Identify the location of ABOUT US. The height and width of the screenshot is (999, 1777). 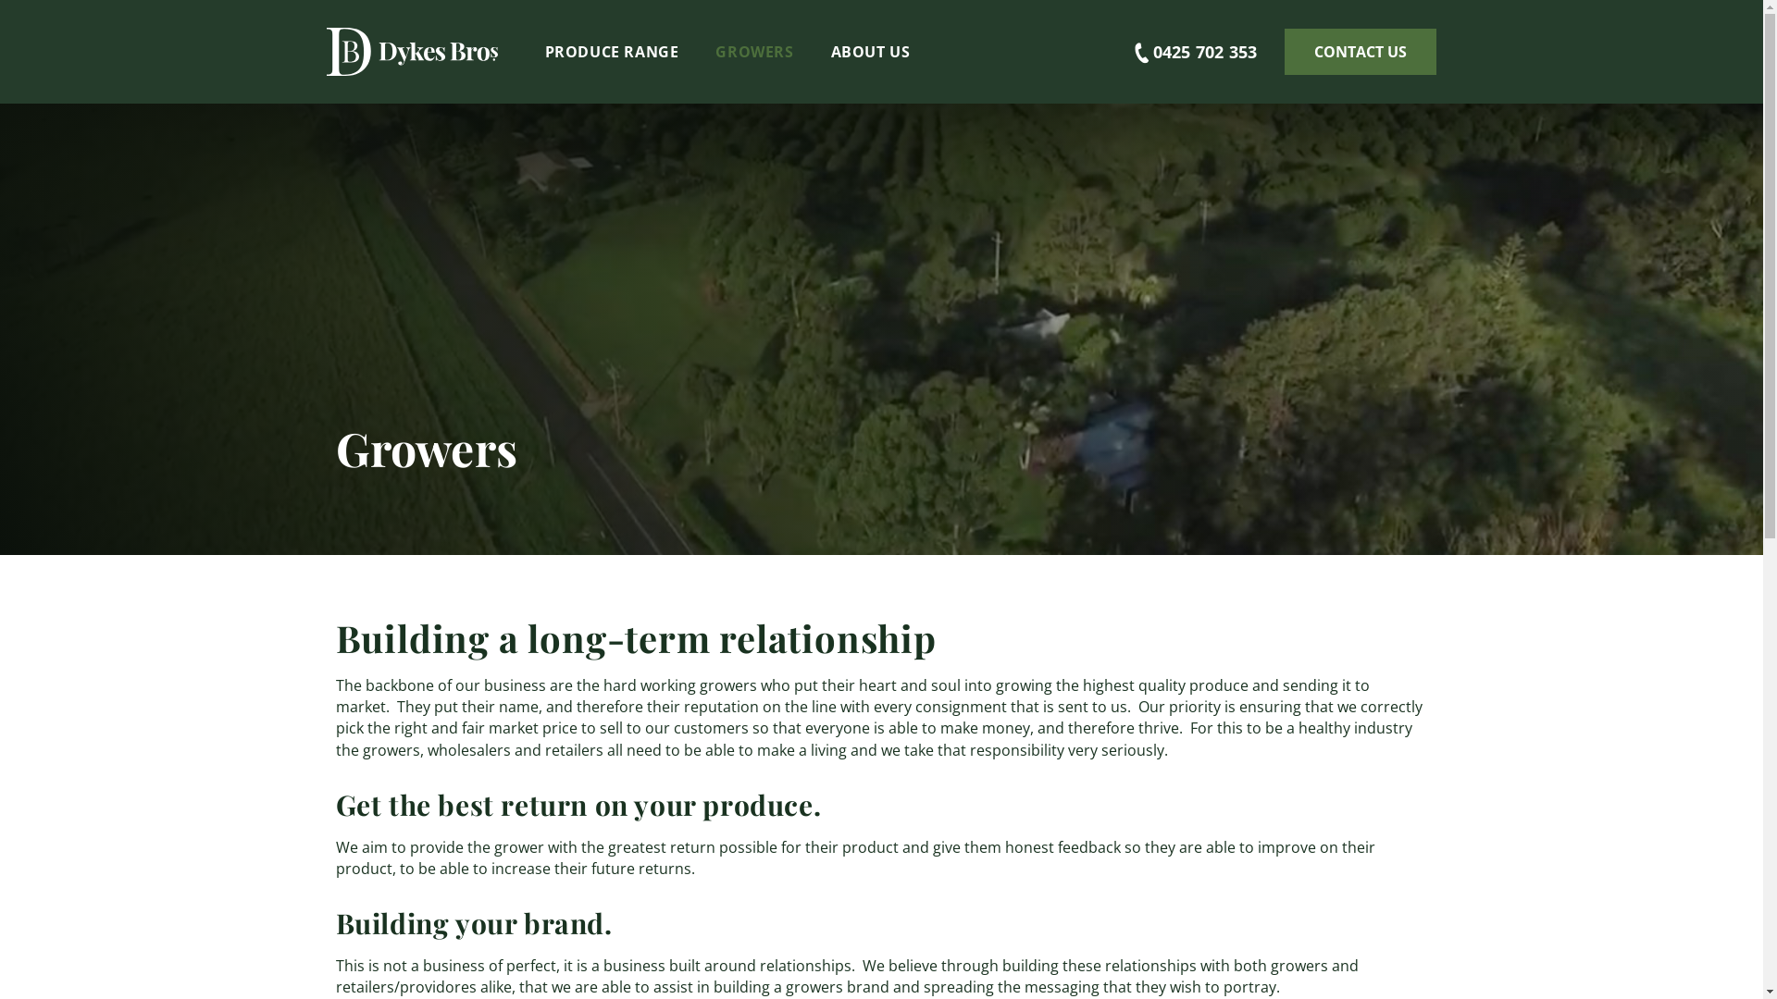
(871, 52).